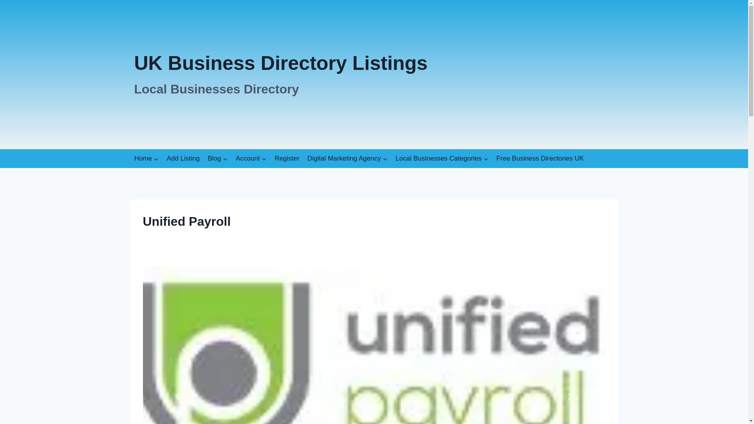 Image resolution: width=754 pixels, height=424 pixels. Describe the element at coordinates (251, 159) in the screenshot. I see `Blog` at that location.